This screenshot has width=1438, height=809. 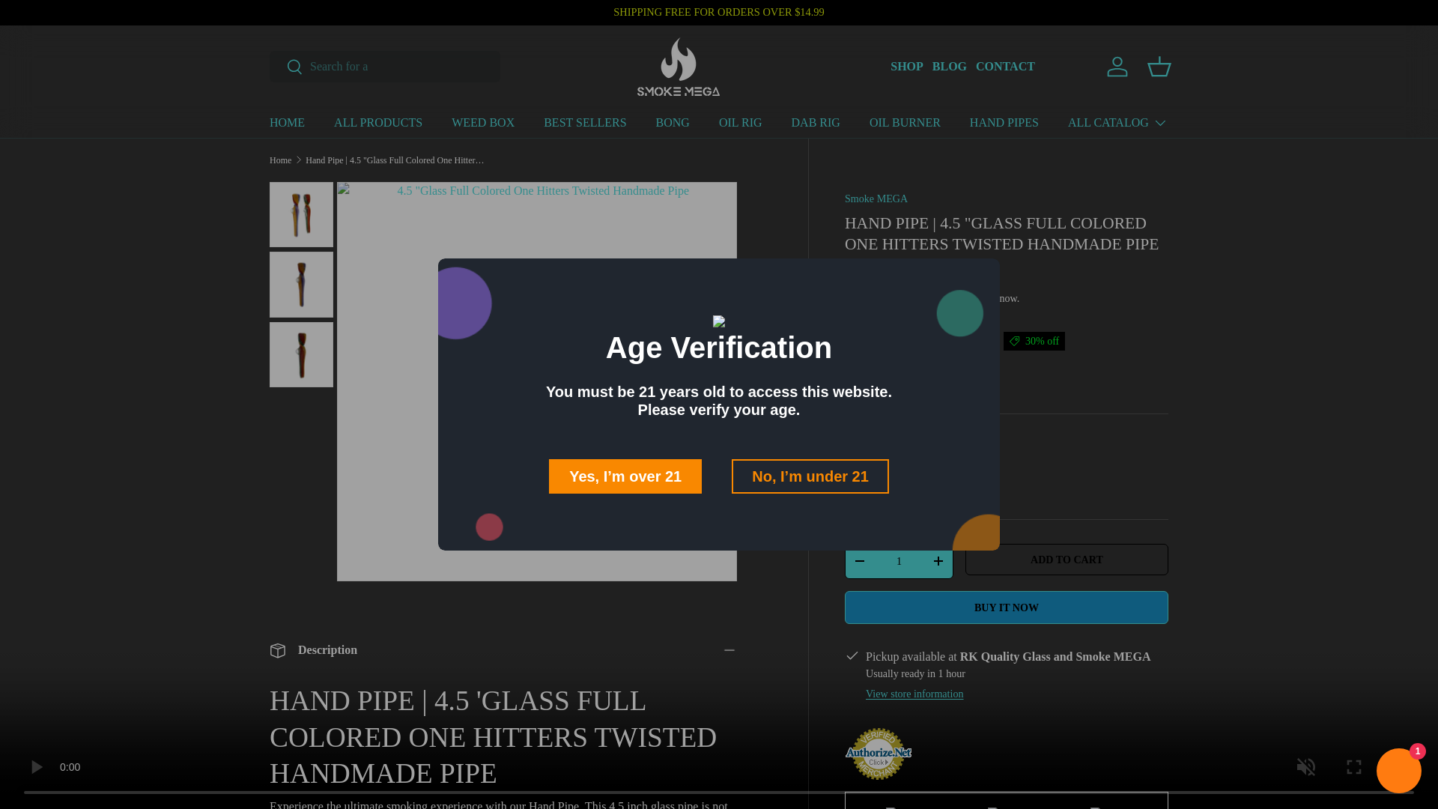 I want to click on Log in, so click(x=1117, y=66).